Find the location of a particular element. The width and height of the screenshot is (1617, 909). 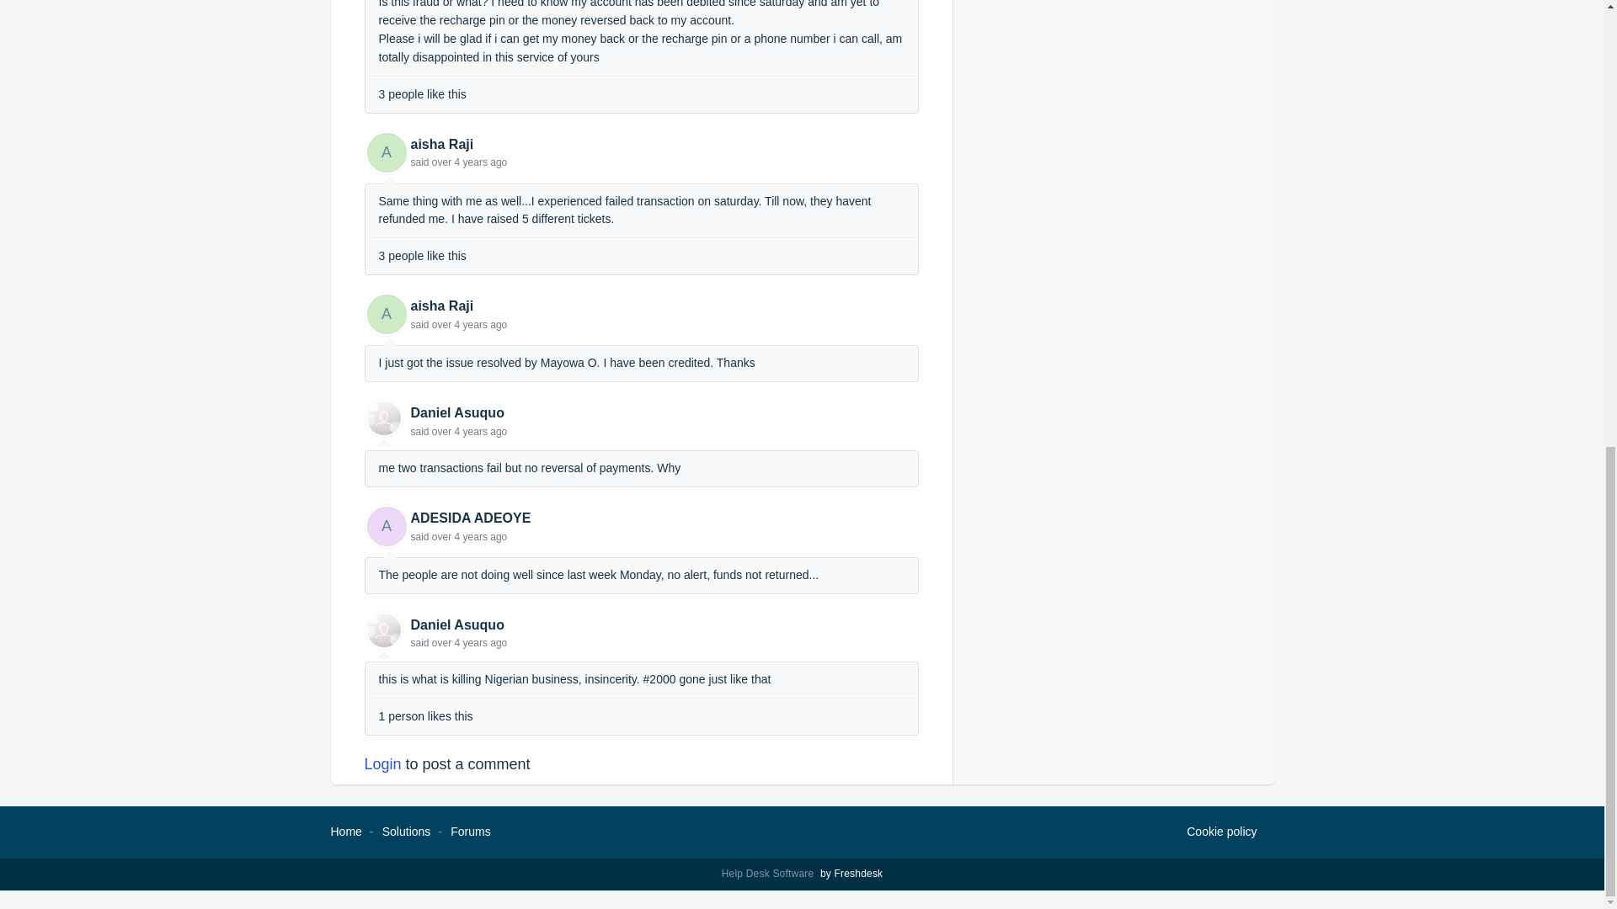

Cookie policy is located at coordinates (1221, 832).